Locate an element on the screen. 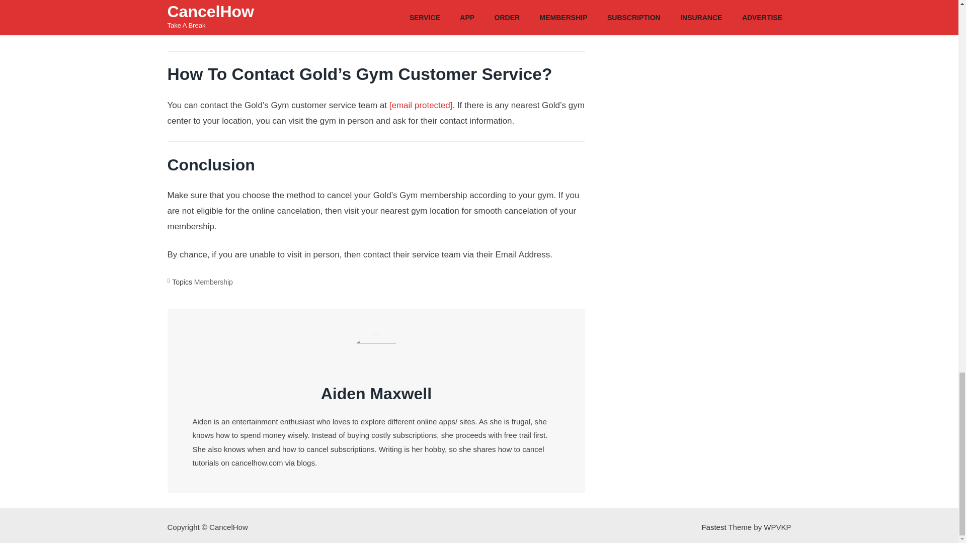  Membership is located at coordinates (213, 282).